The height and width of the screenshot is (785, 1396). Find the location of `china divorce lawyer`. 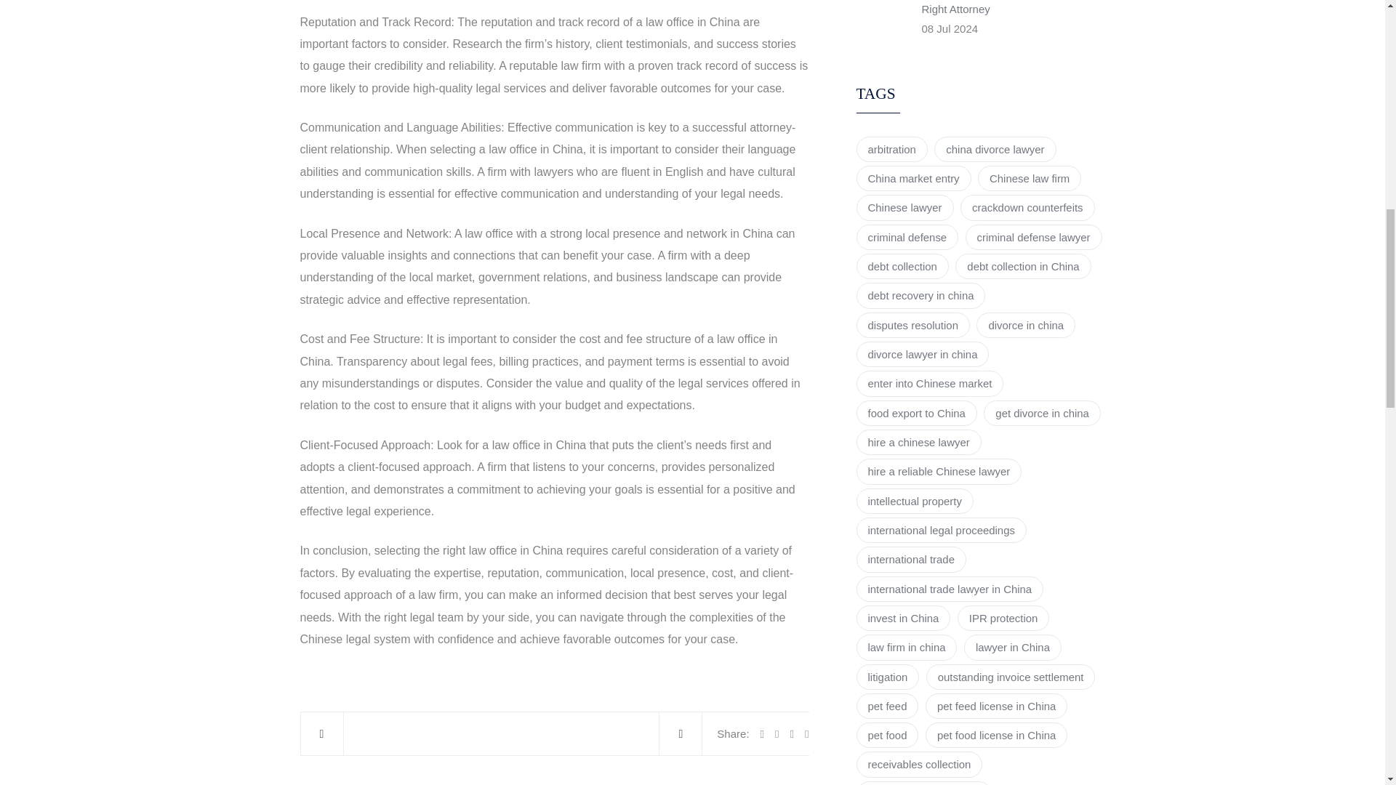

china divorce lawyer is located at coordinates (995, 148).